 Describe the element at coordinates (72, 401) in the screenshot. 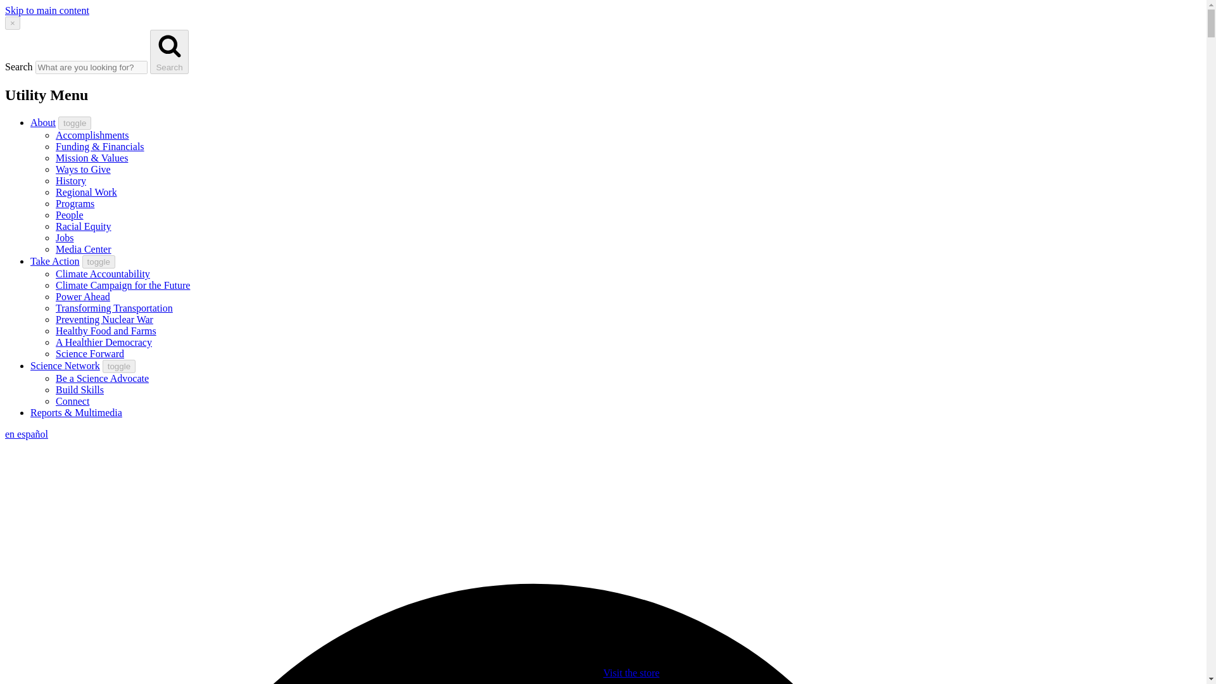

I see `Connect` at that location.